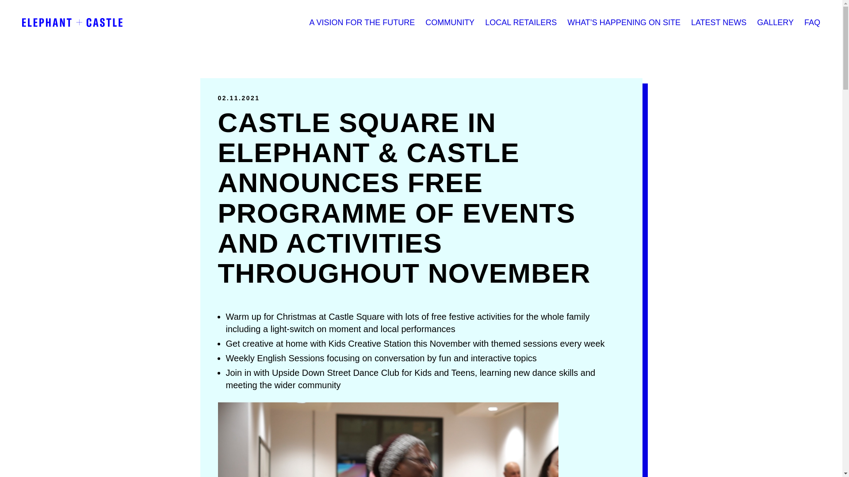 This screenshot has height=477, width=849. I want to click on LOCAL RETAILERS, so click(521, 22).